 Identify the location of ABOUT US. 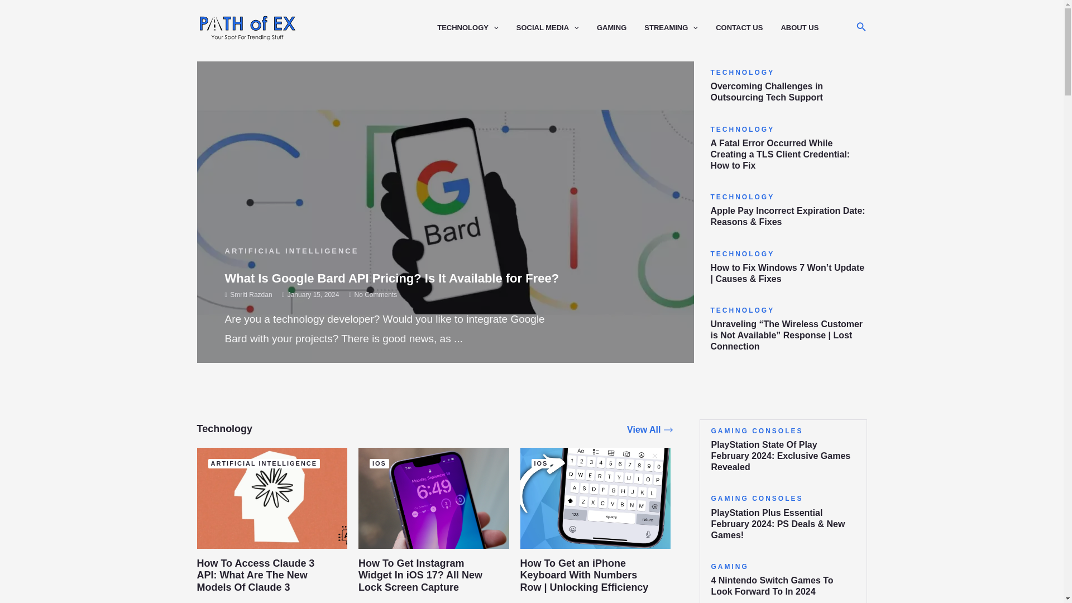
(808, 28).